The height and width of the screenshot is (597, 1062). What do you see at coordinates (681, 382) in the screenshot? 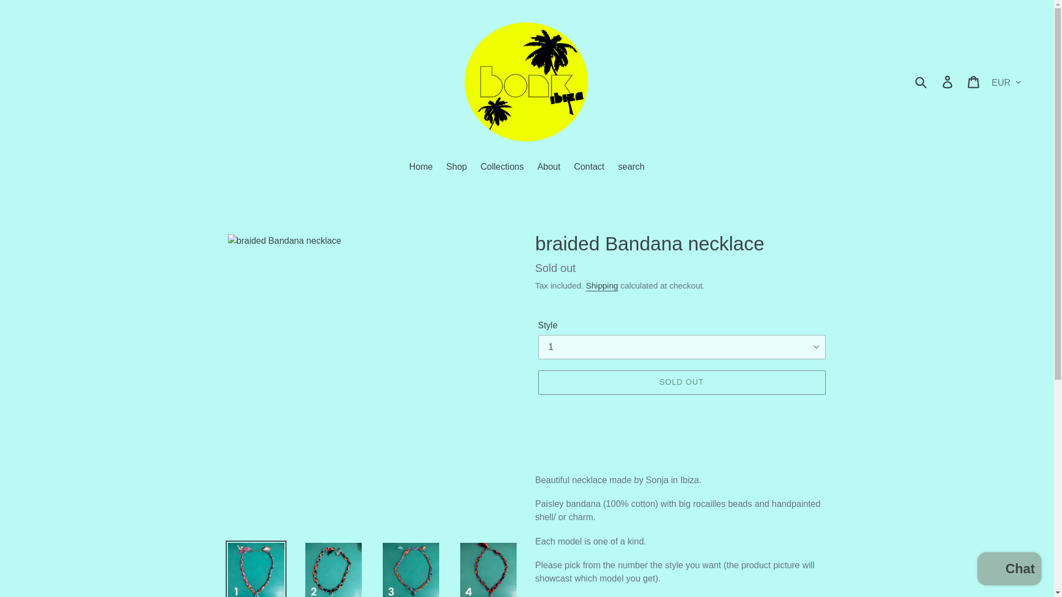
I see `SOLD OUT` at bounding box center [681, 382].